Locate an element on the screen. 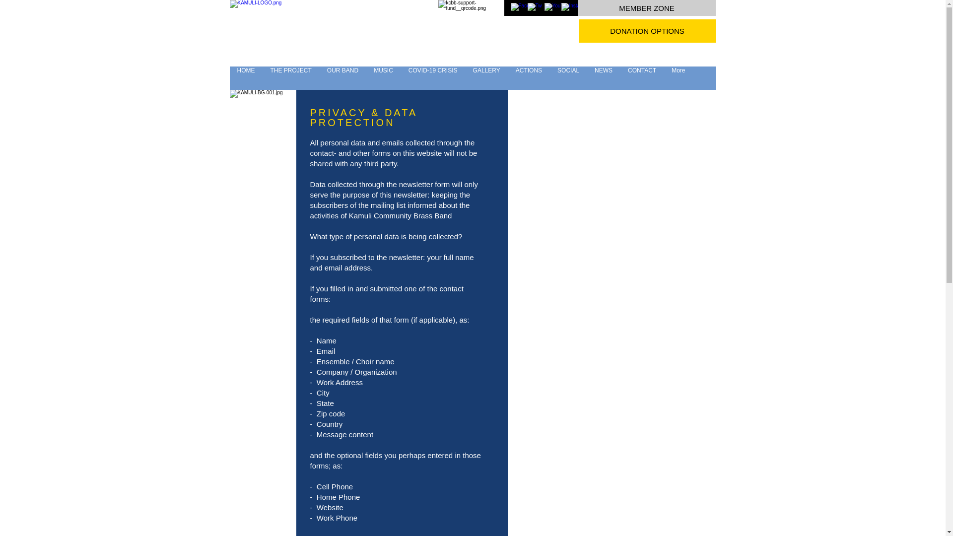 The height and width of the screenshot is (536, 953). CONTACT is located at coordinates (641, 78).